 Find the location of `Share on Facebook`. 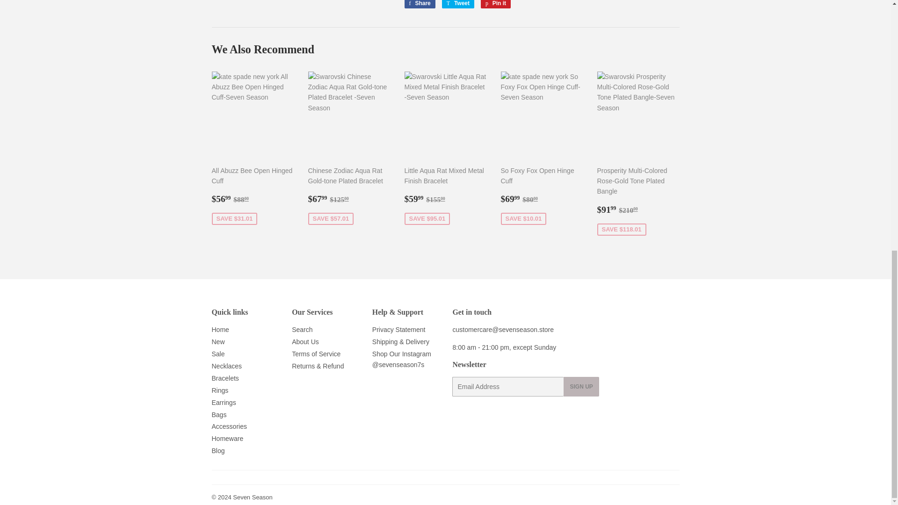

Share on Facebook is located at coordinates (419, 4).